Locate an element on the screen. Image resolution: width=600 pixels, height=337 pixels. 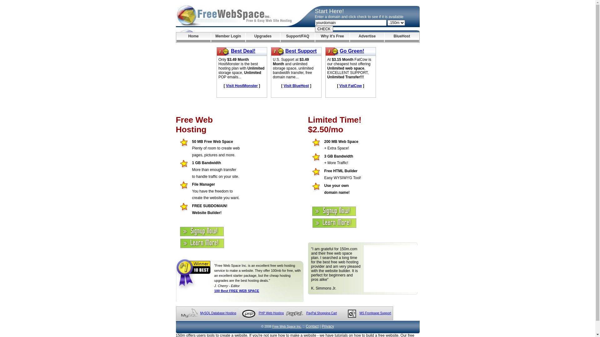
Member Login is located at coordinates (228, 37).